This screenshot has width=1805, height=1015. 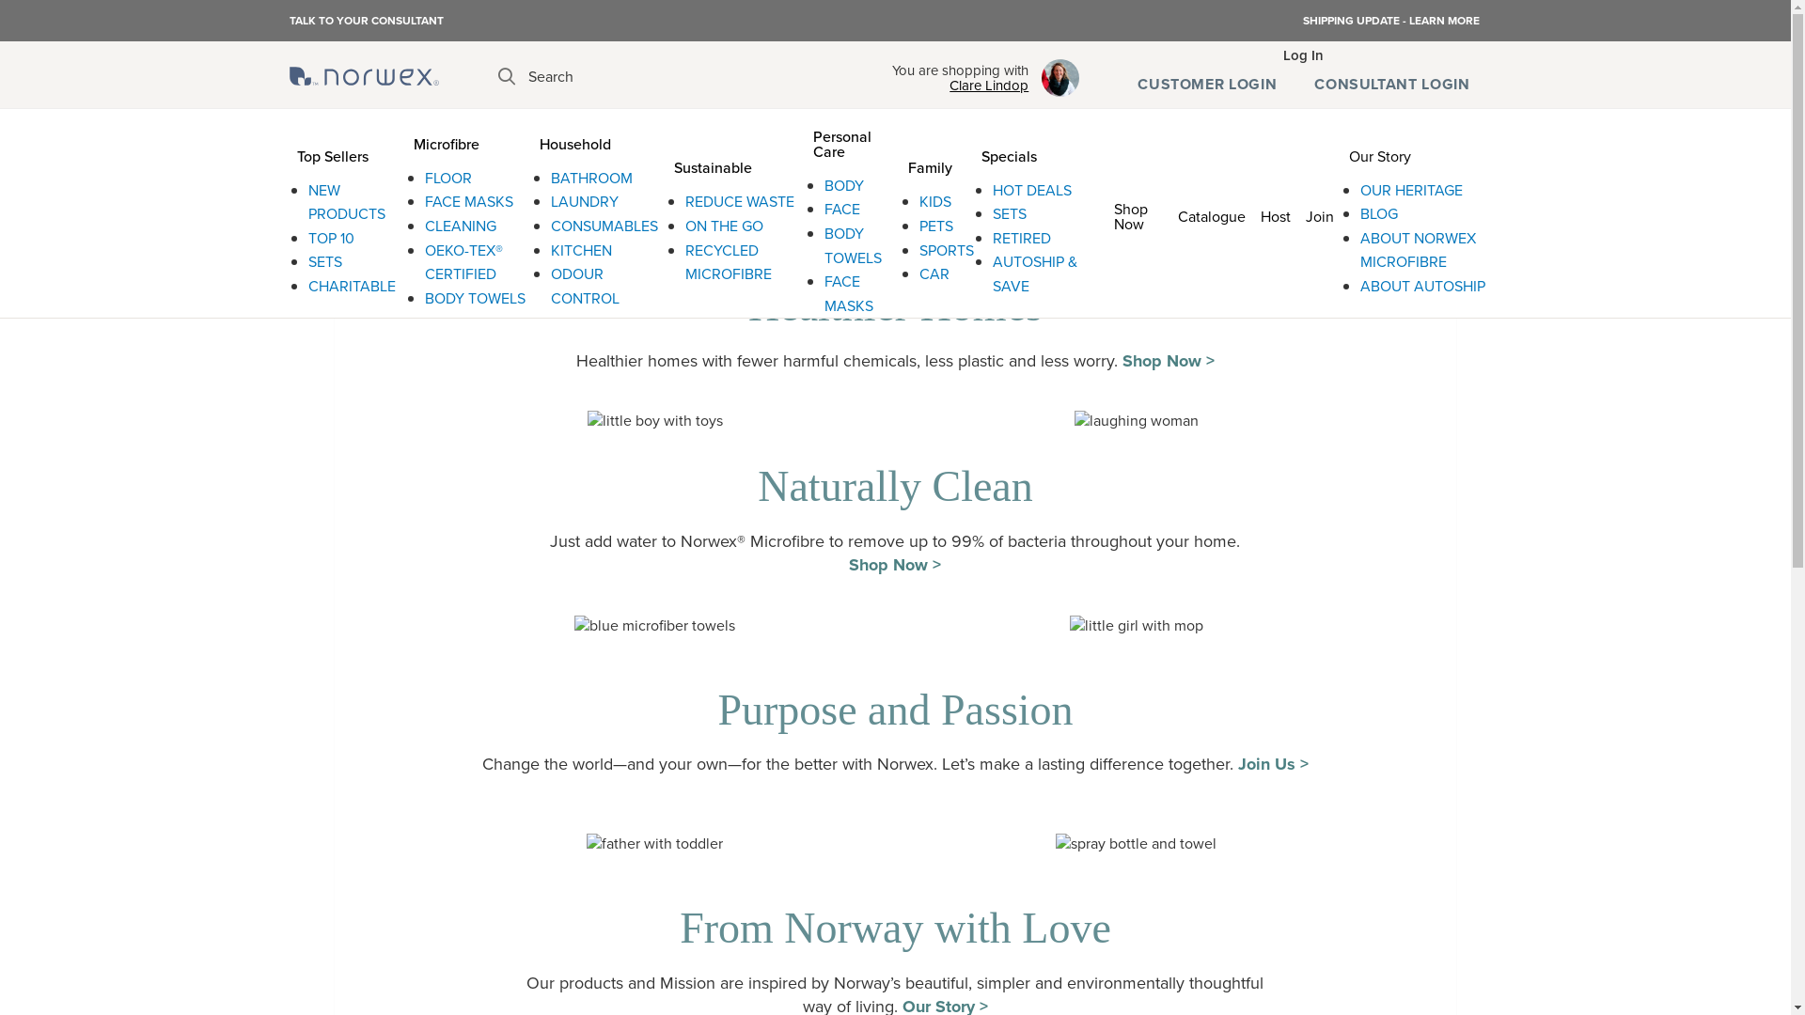 I want to click on FACE MASKS, so click(x=849, y=293).